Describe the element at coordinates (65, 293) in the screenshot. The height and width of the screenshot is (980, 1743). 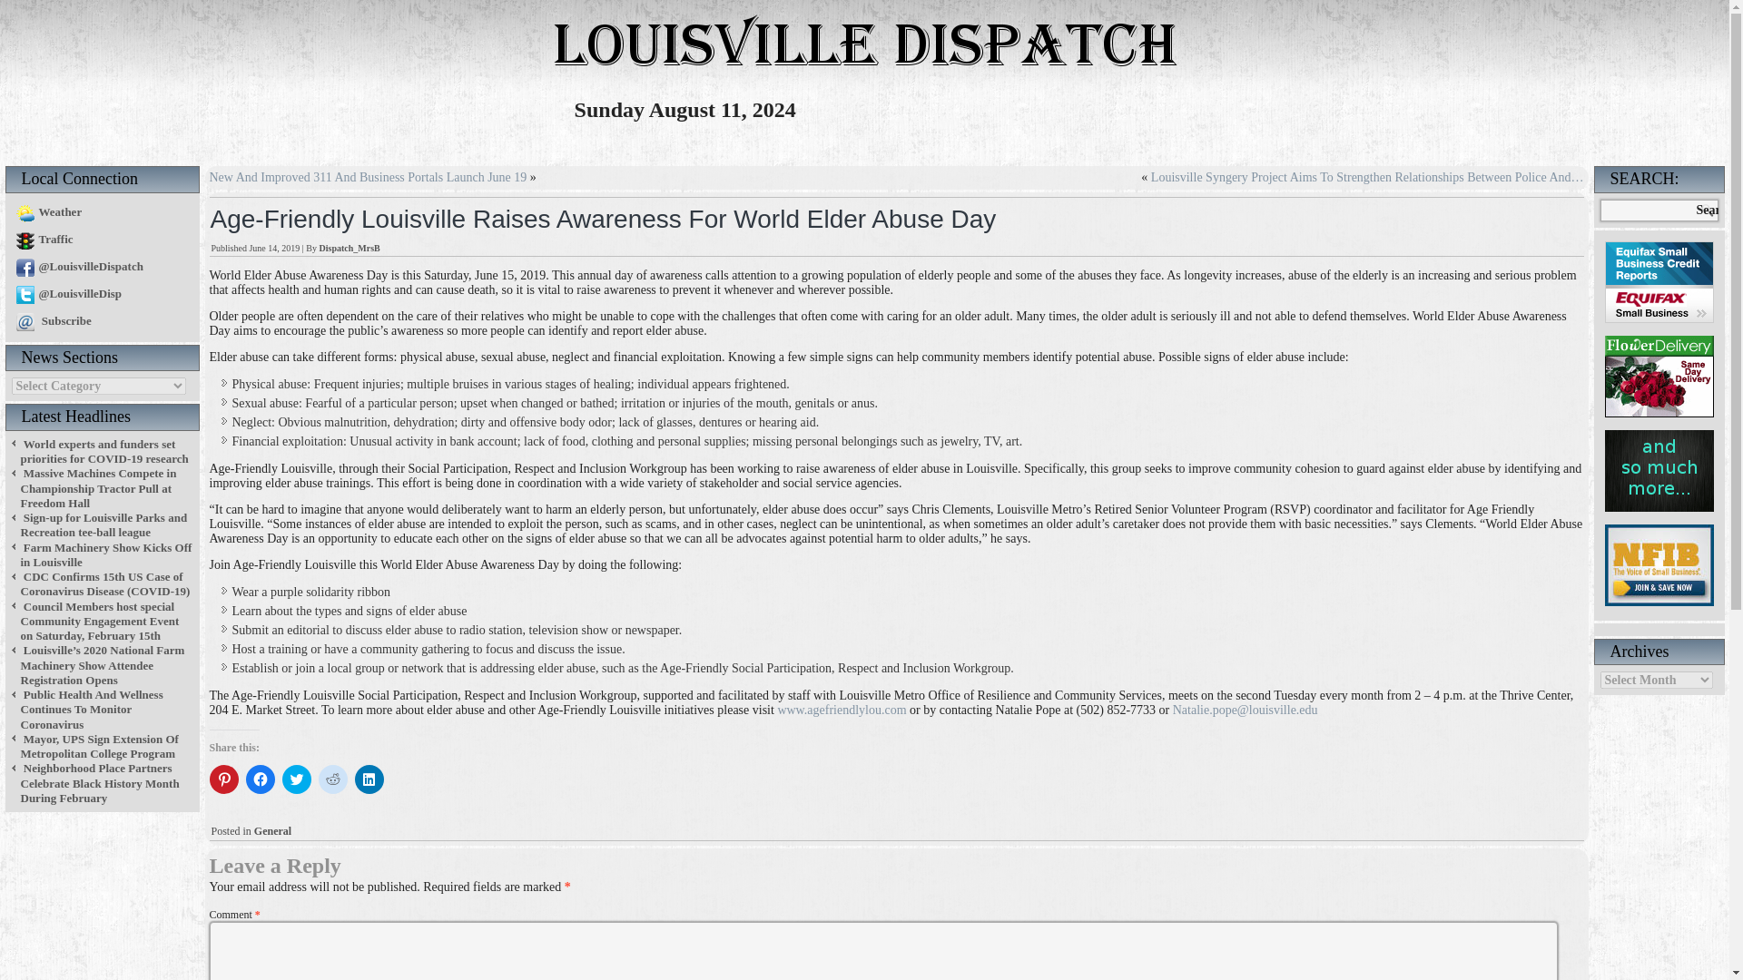
I see `Follow Louisville Dispatch on Twitter` at that location.